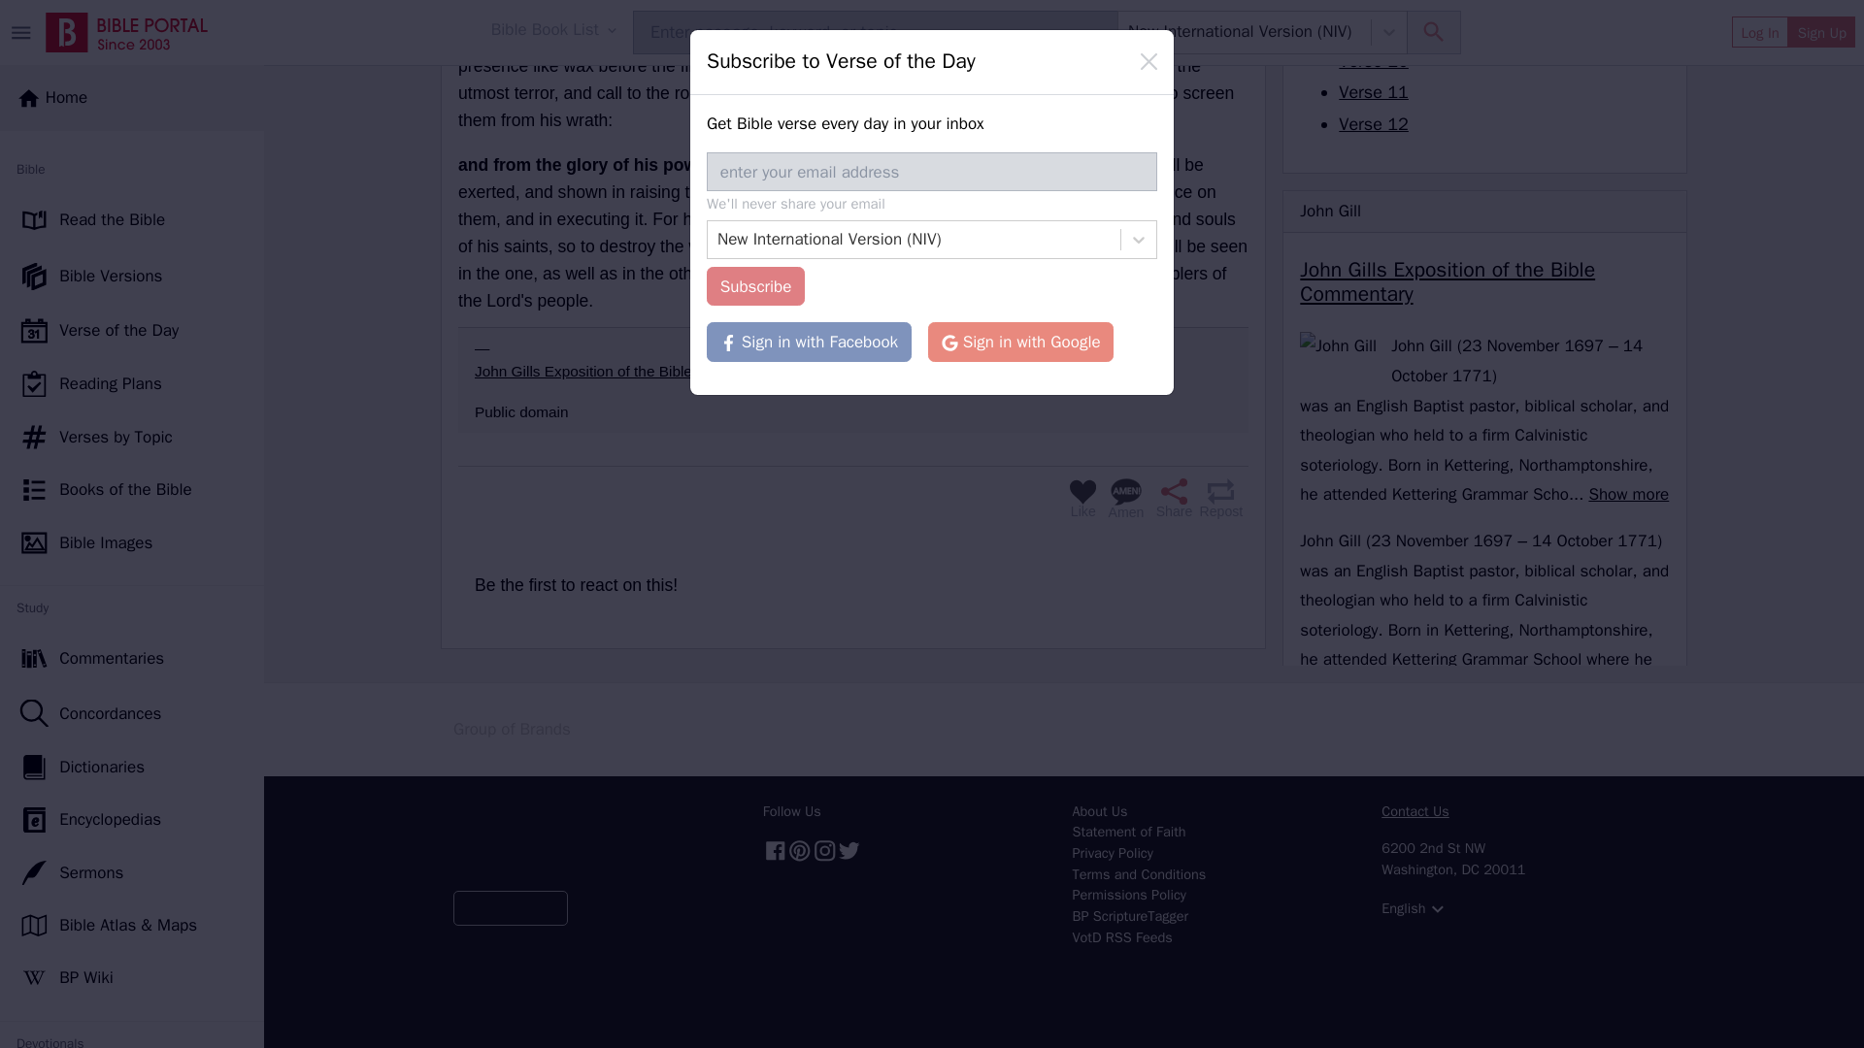 The width and height of the screenshot is (1864, 1048). Describe the element at coordinates (132, 780) in the screenshot. I see `Videos` at that location.